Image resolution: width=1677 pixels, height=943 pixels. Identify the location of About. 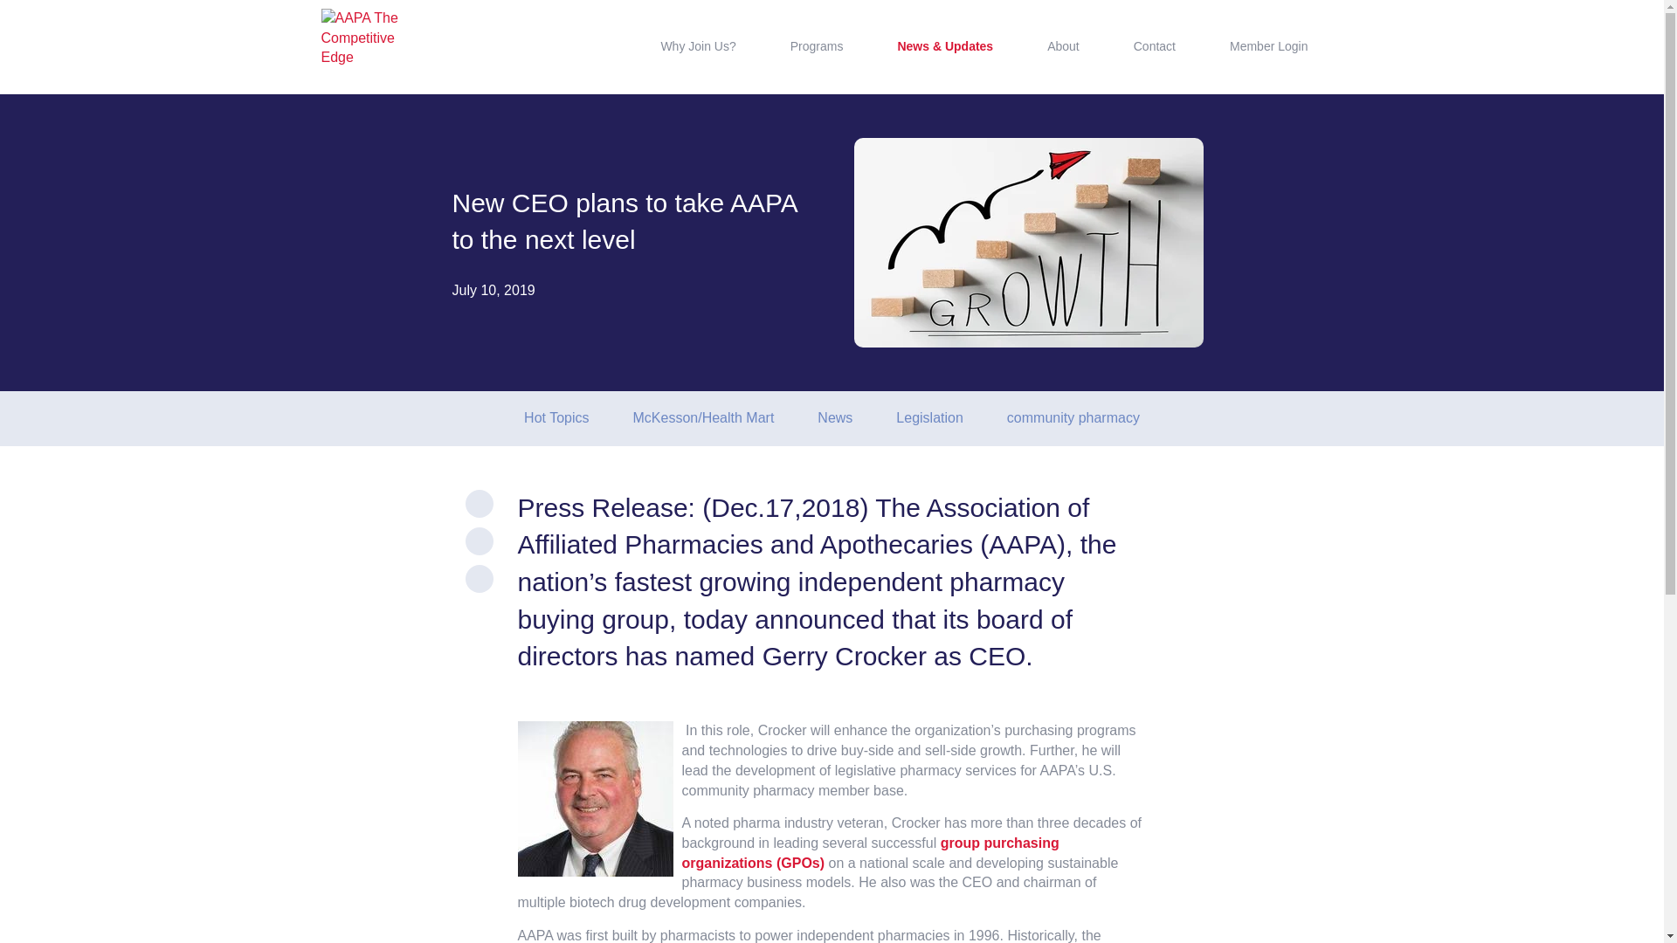
(1063, 47).